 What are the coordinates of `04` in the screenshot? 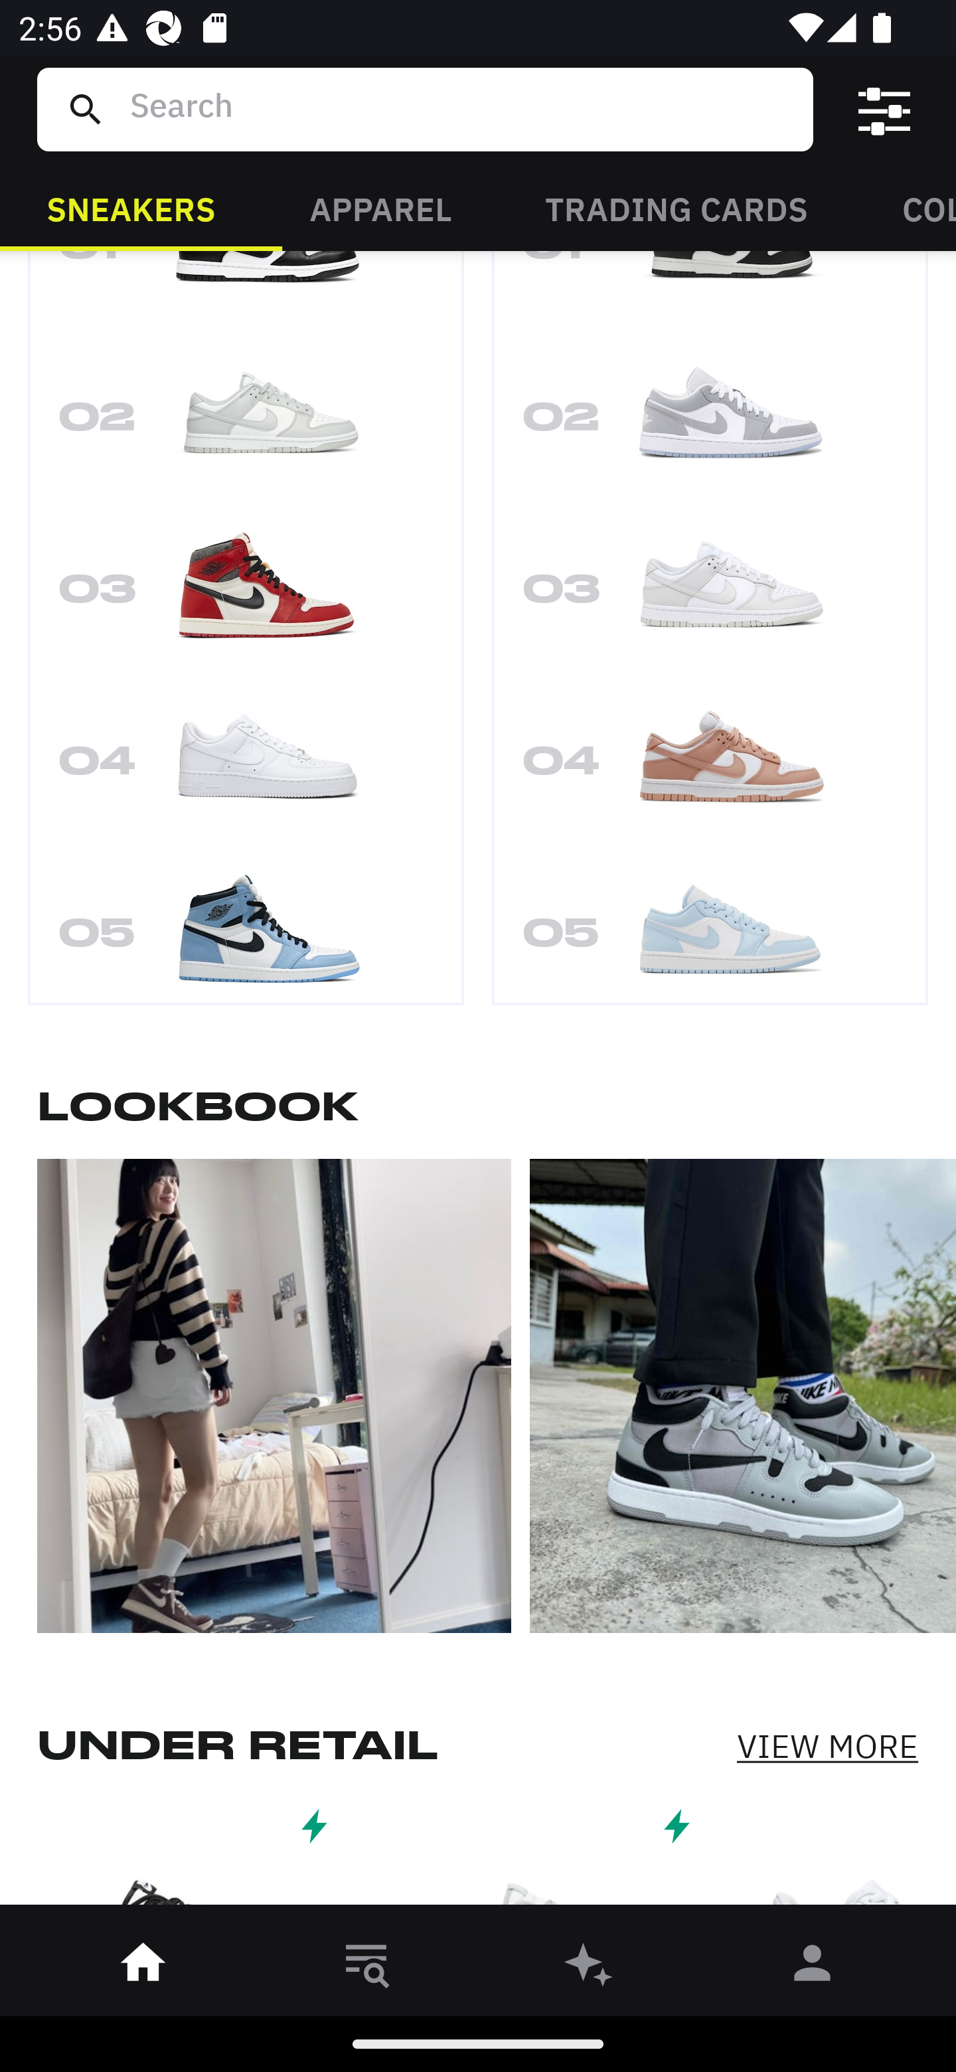 It's located at (246, 768).